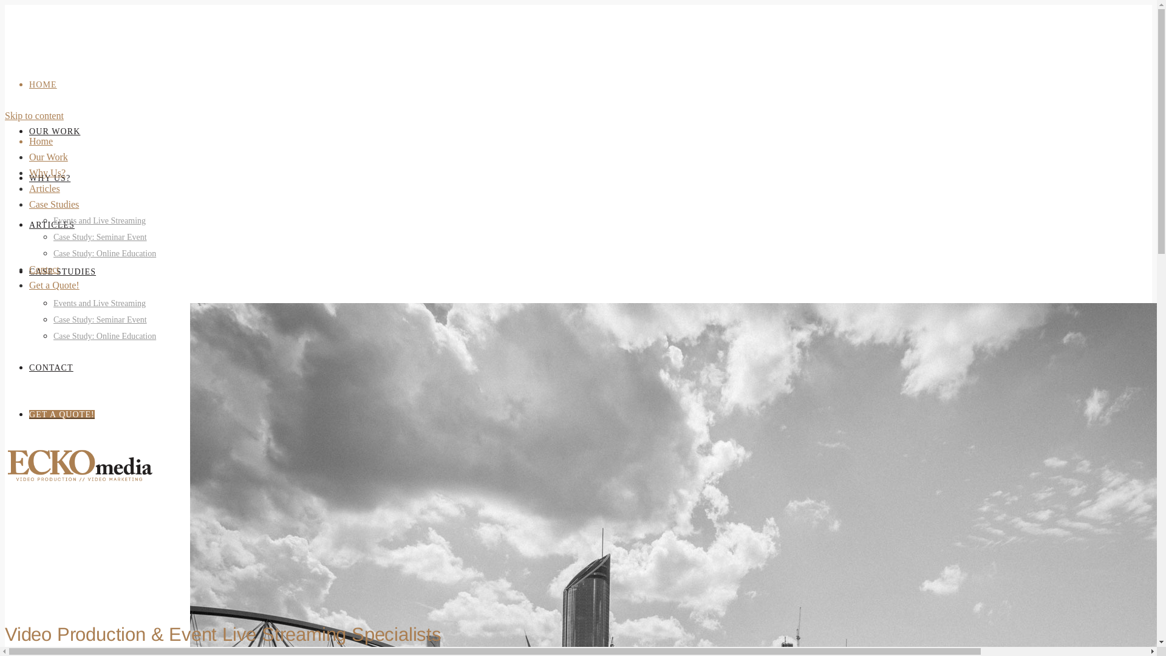 This screenshot has height=656, width=1166. I want to click on CONTACT, so click(51, 367).